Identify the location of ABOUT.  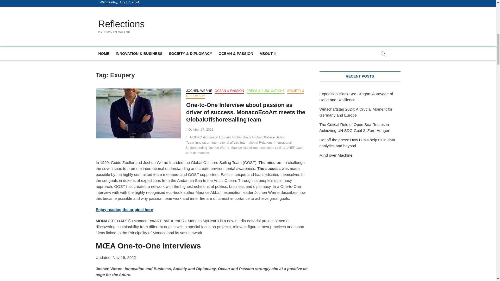
(268, 54).